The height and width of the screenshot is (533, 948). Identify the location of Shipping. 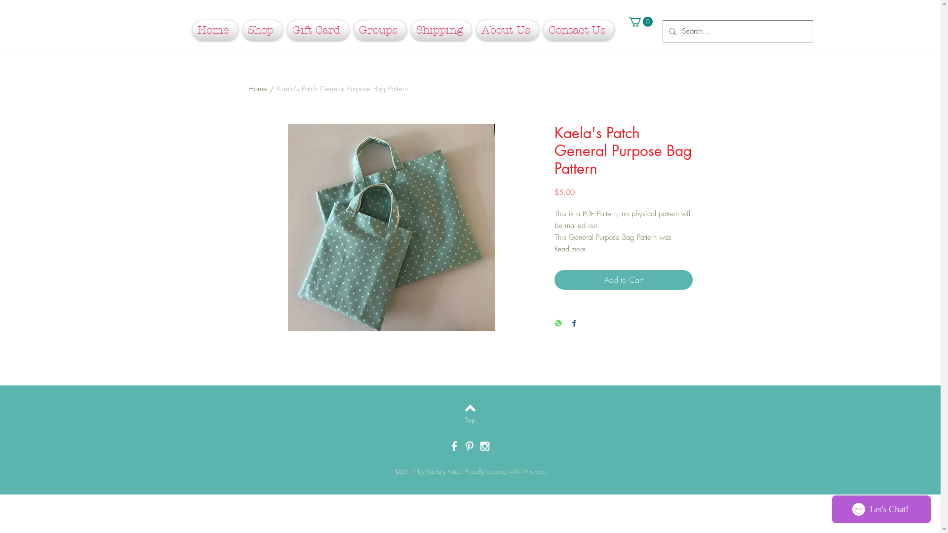
(441, 31).